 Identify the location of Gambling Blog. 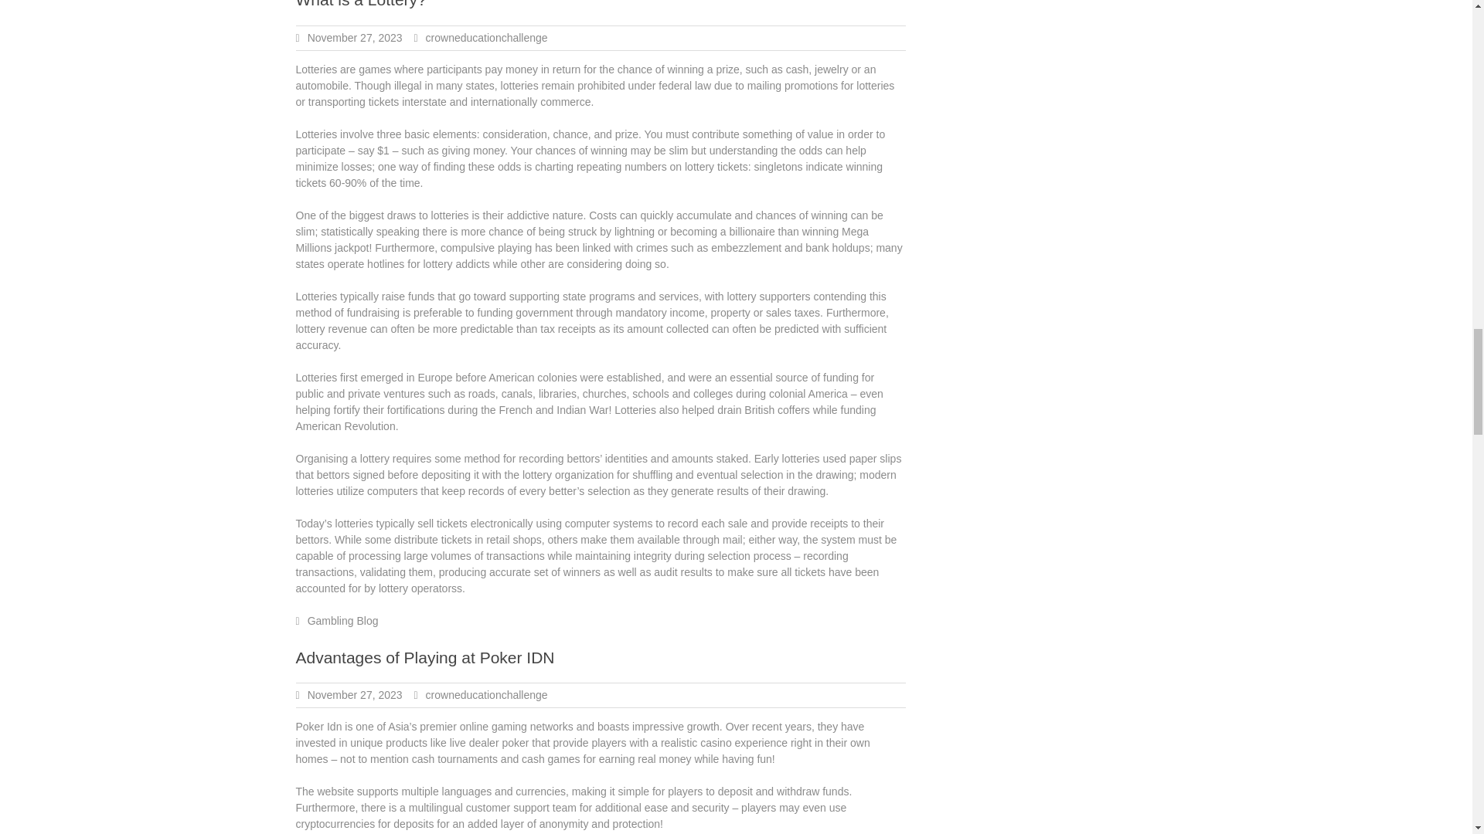
(342, 621).